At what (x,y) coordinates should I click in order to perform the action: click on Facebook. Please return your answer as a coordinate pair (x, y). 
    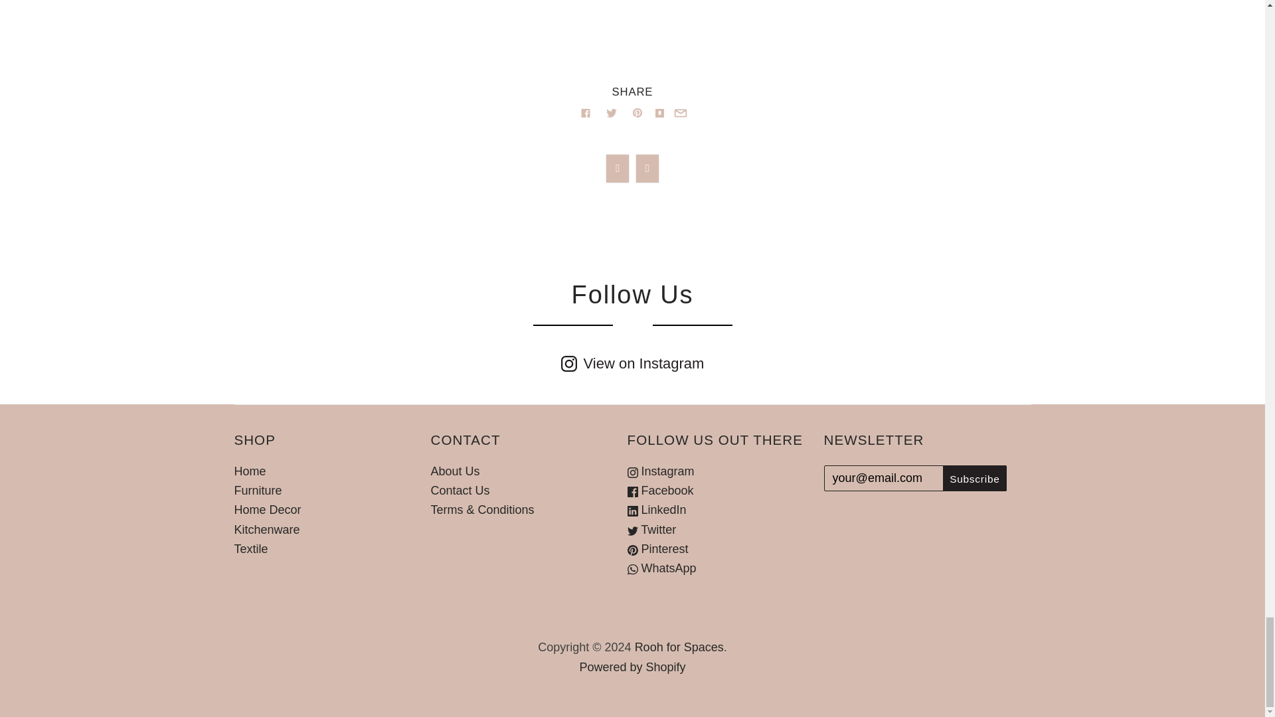
    Looking at the image, I should click on (660, 491).